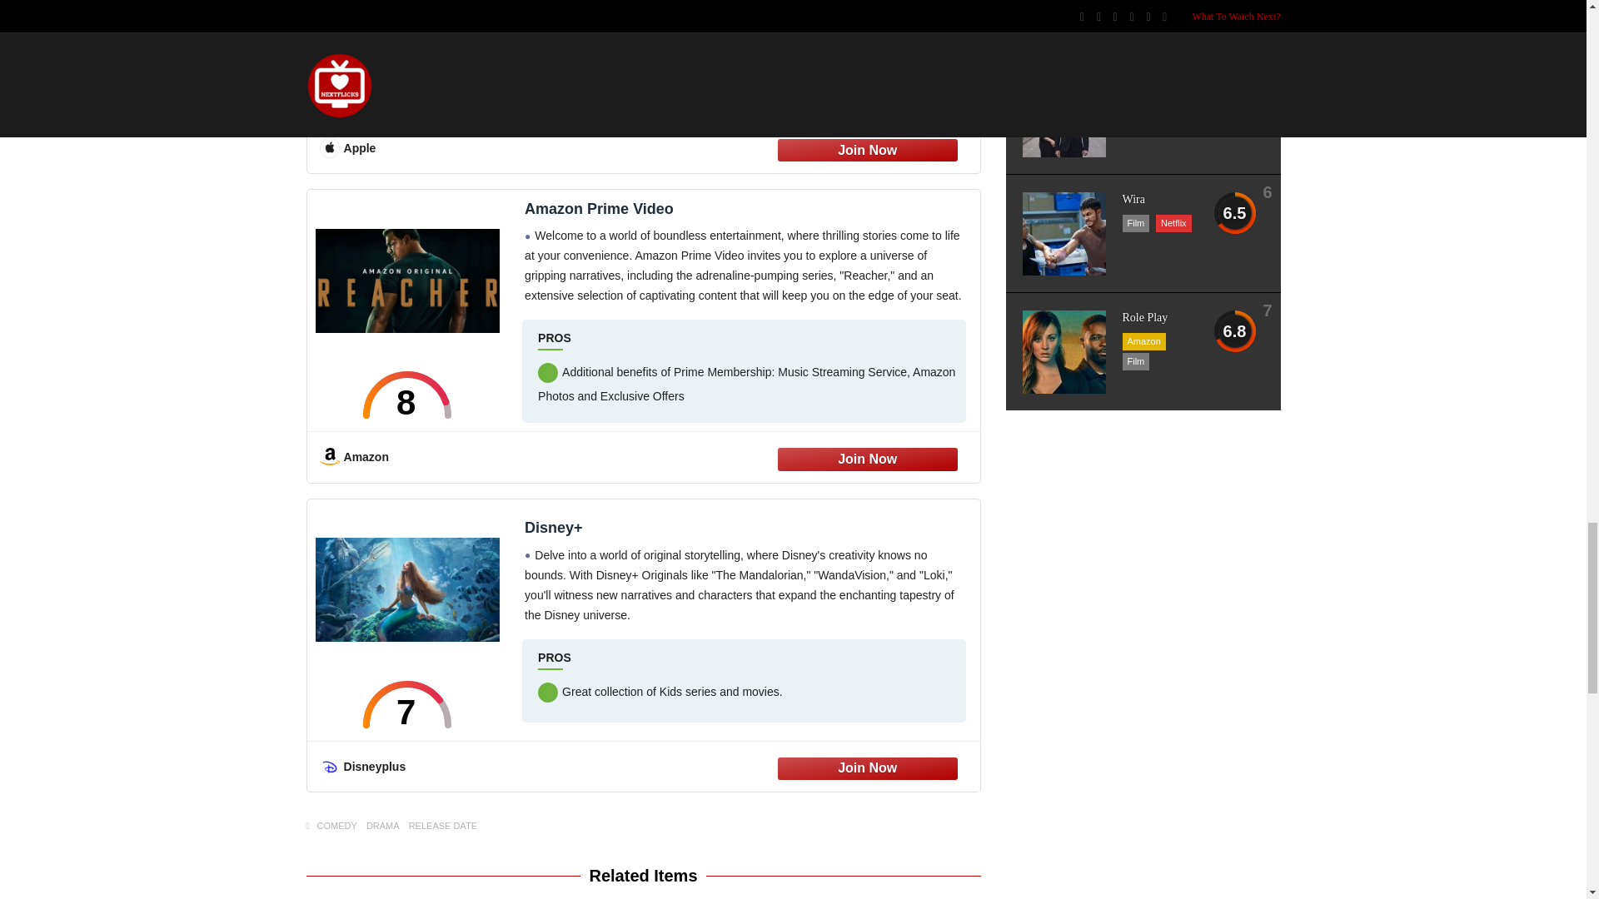  Describe the element at coordinates (407, 395) in the screenshot. I see `8` at that location.